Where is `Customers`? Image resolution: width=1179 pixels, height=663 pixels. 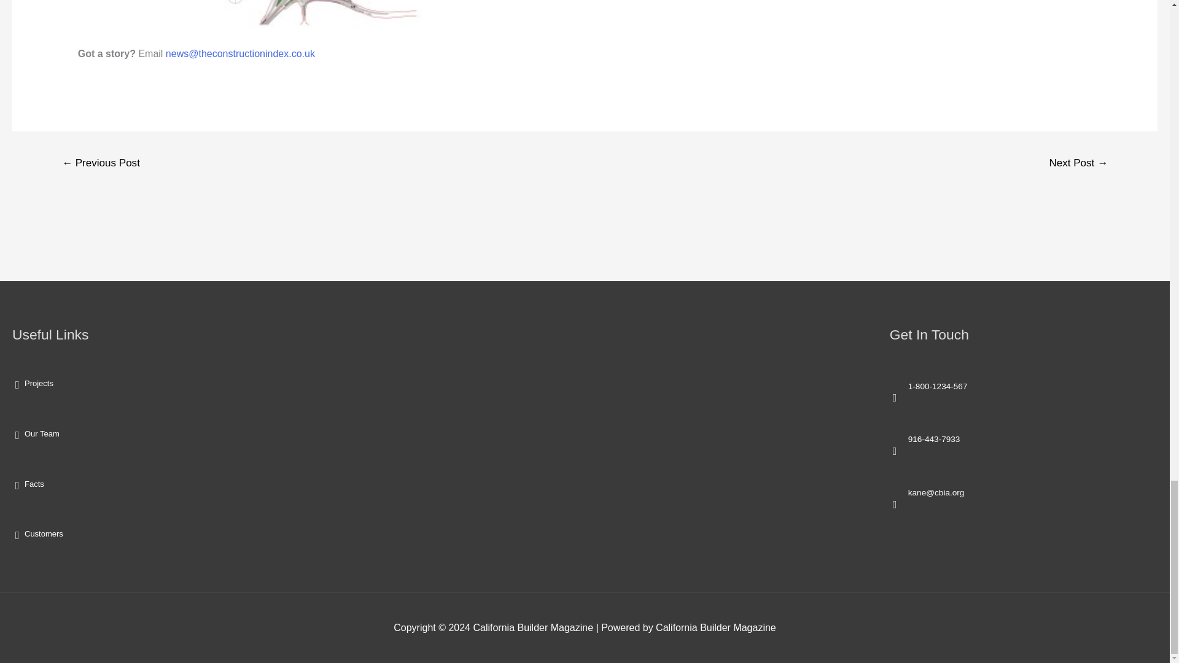
Customers is located at coordinates (44, 533).